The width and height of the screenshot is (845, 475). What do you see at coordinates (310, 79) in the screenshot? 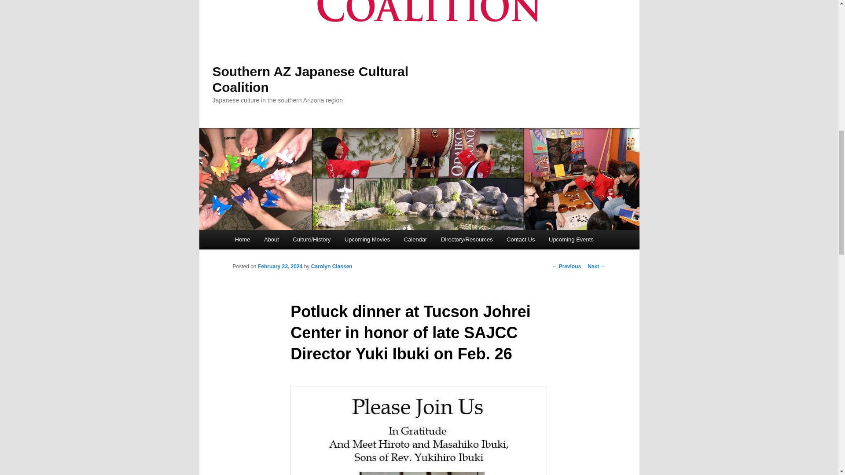
I see `Southern AZ Japanese Cultural Coalition` at bounding box center [310, 79].